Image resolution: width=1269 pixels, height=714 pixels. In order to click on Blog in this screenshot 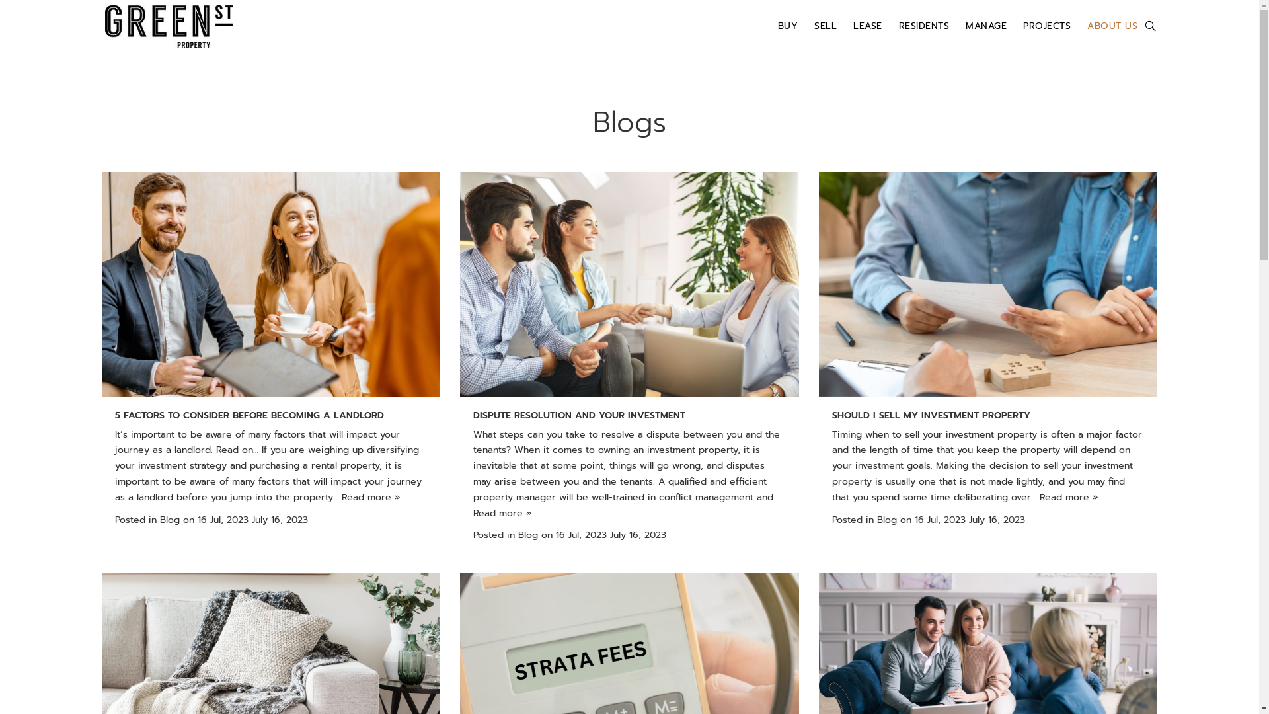, I will do `click(170, 520)`.